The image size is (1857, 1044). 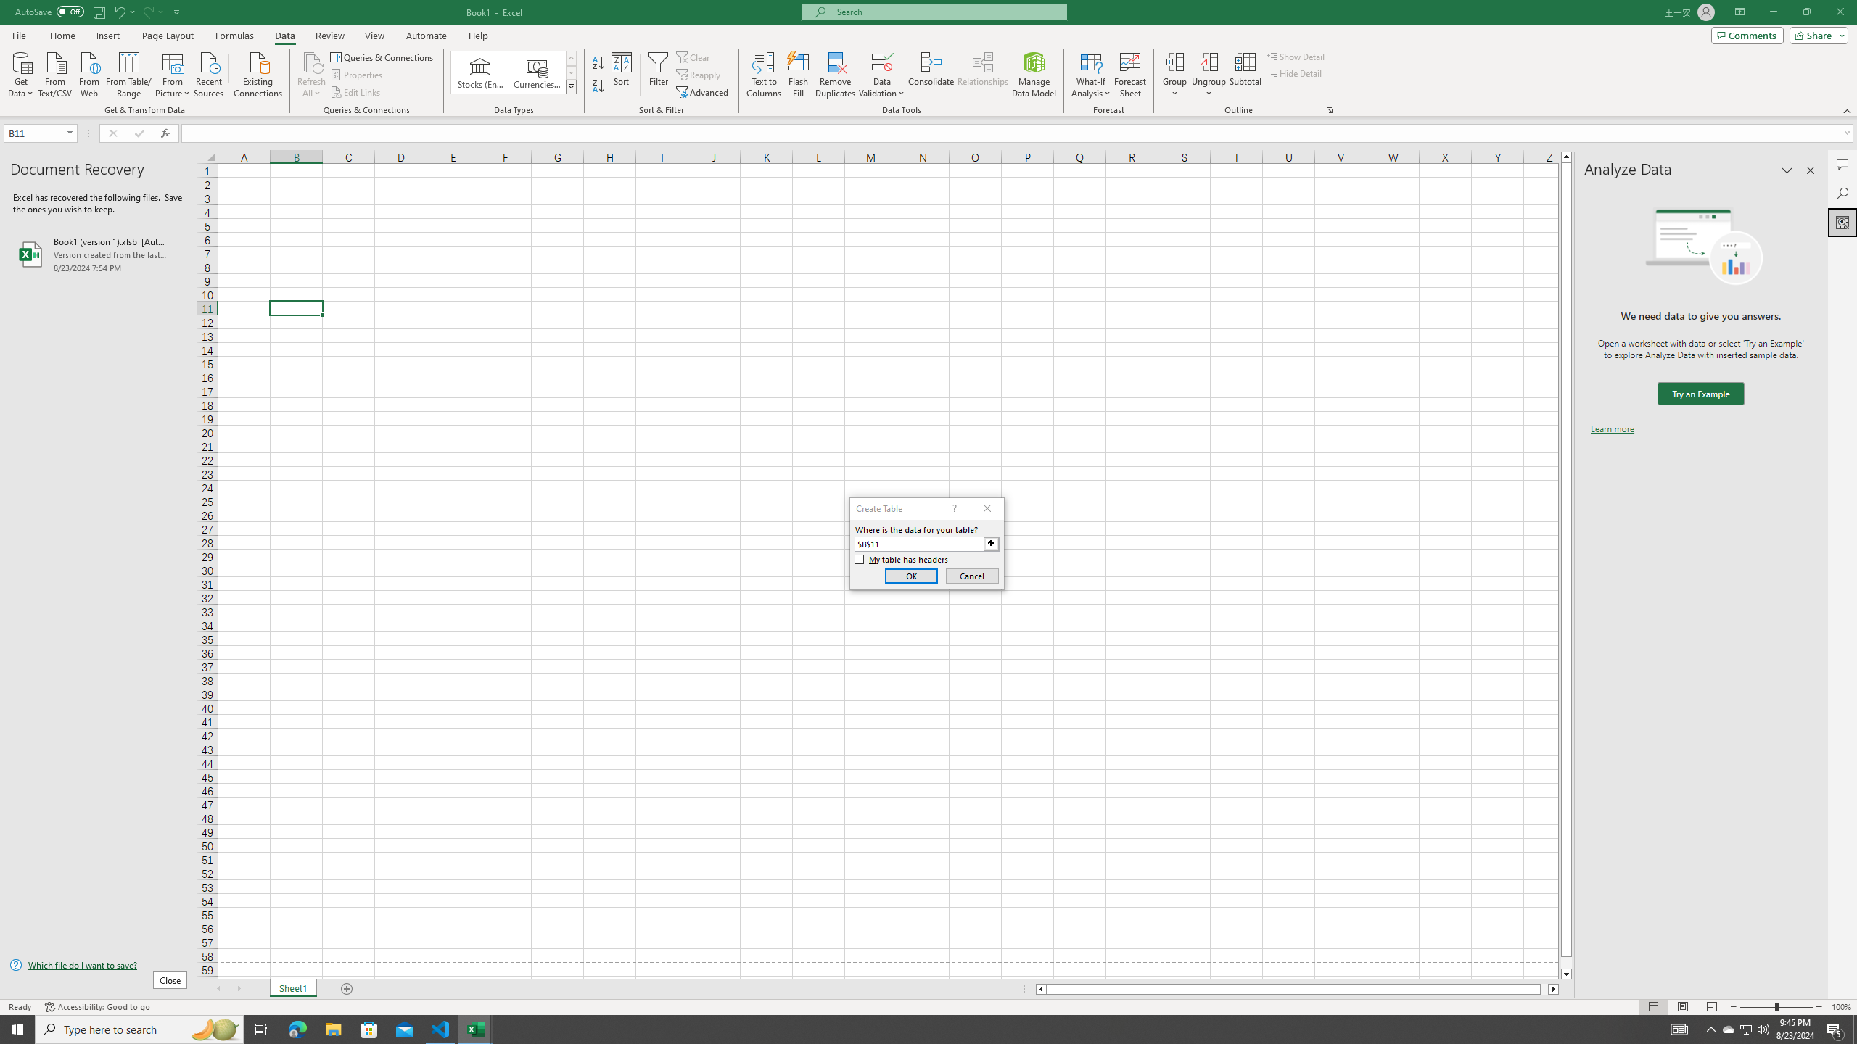 I want to click on Hide Detail, so click(x=1294, y=72).